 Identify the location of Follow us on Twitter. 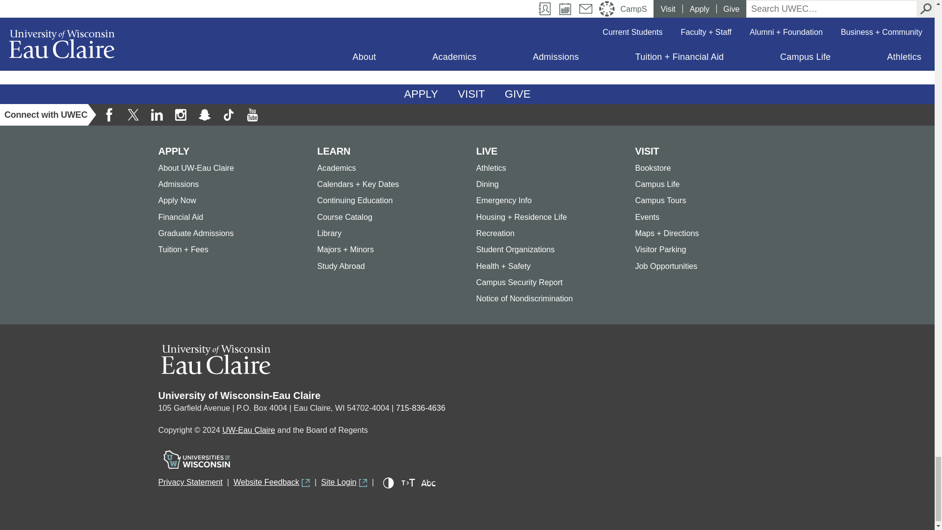
(133, 114).